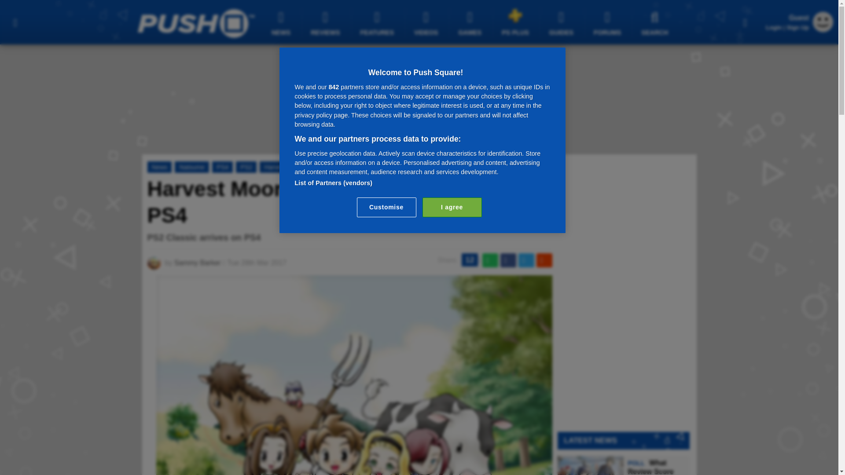 Image resolution: width=845 pixels, height=475 pixels. Describe the element at coordinates (562, 23) in the screenshot. I see `GUIDES` at that location.